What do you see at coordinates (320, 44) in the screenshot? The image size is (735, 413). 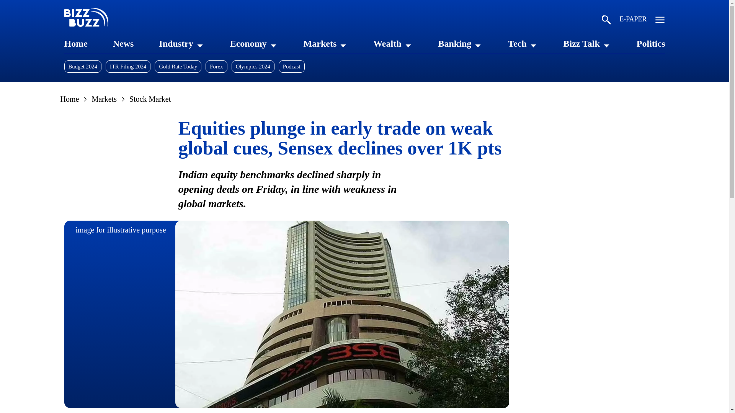 I see `Markets` at bounding box center [320, 44].